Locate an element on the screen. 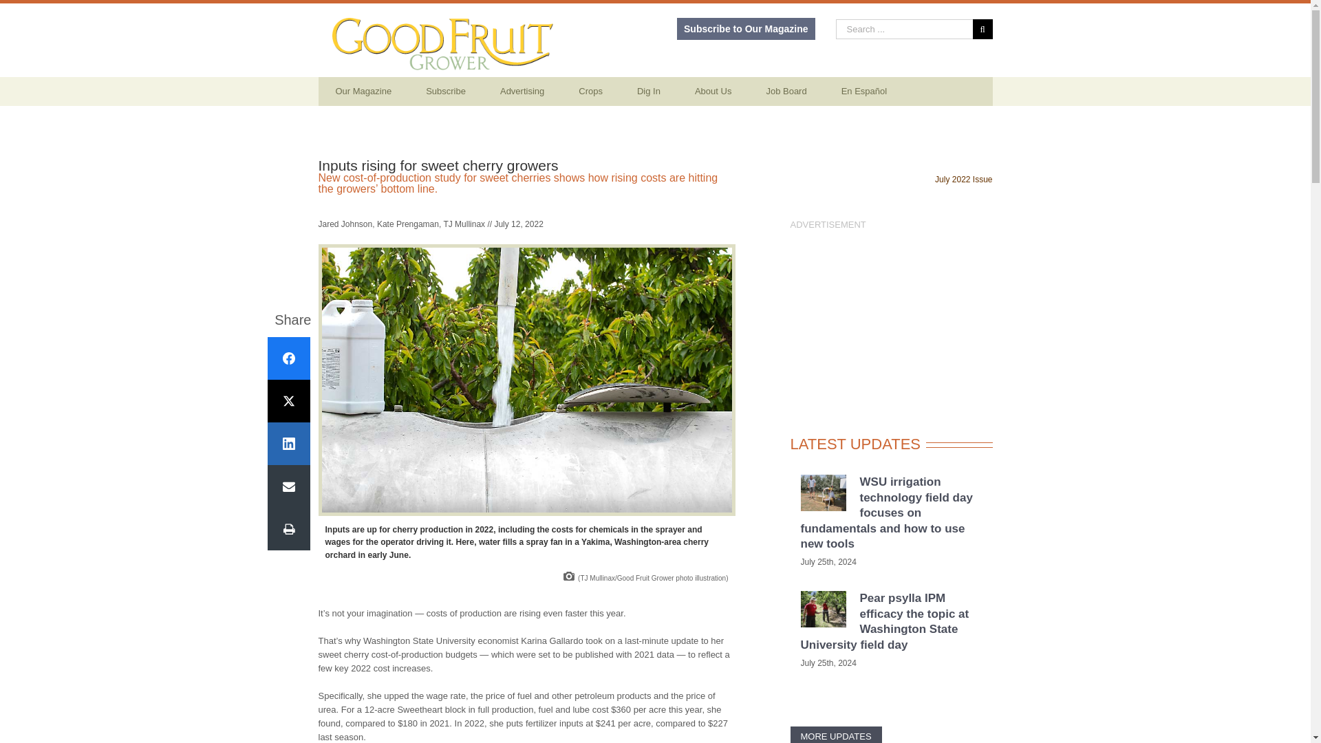 The height and width of the screenshot is (743, 1321). About Us is located at coordinates (713, 91).